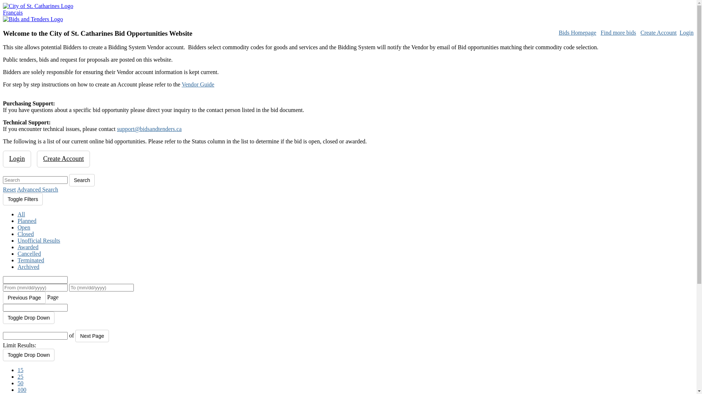  Describe the element at coordinates (619, 33) in the screenshot. I see `Find more bids` at that location.